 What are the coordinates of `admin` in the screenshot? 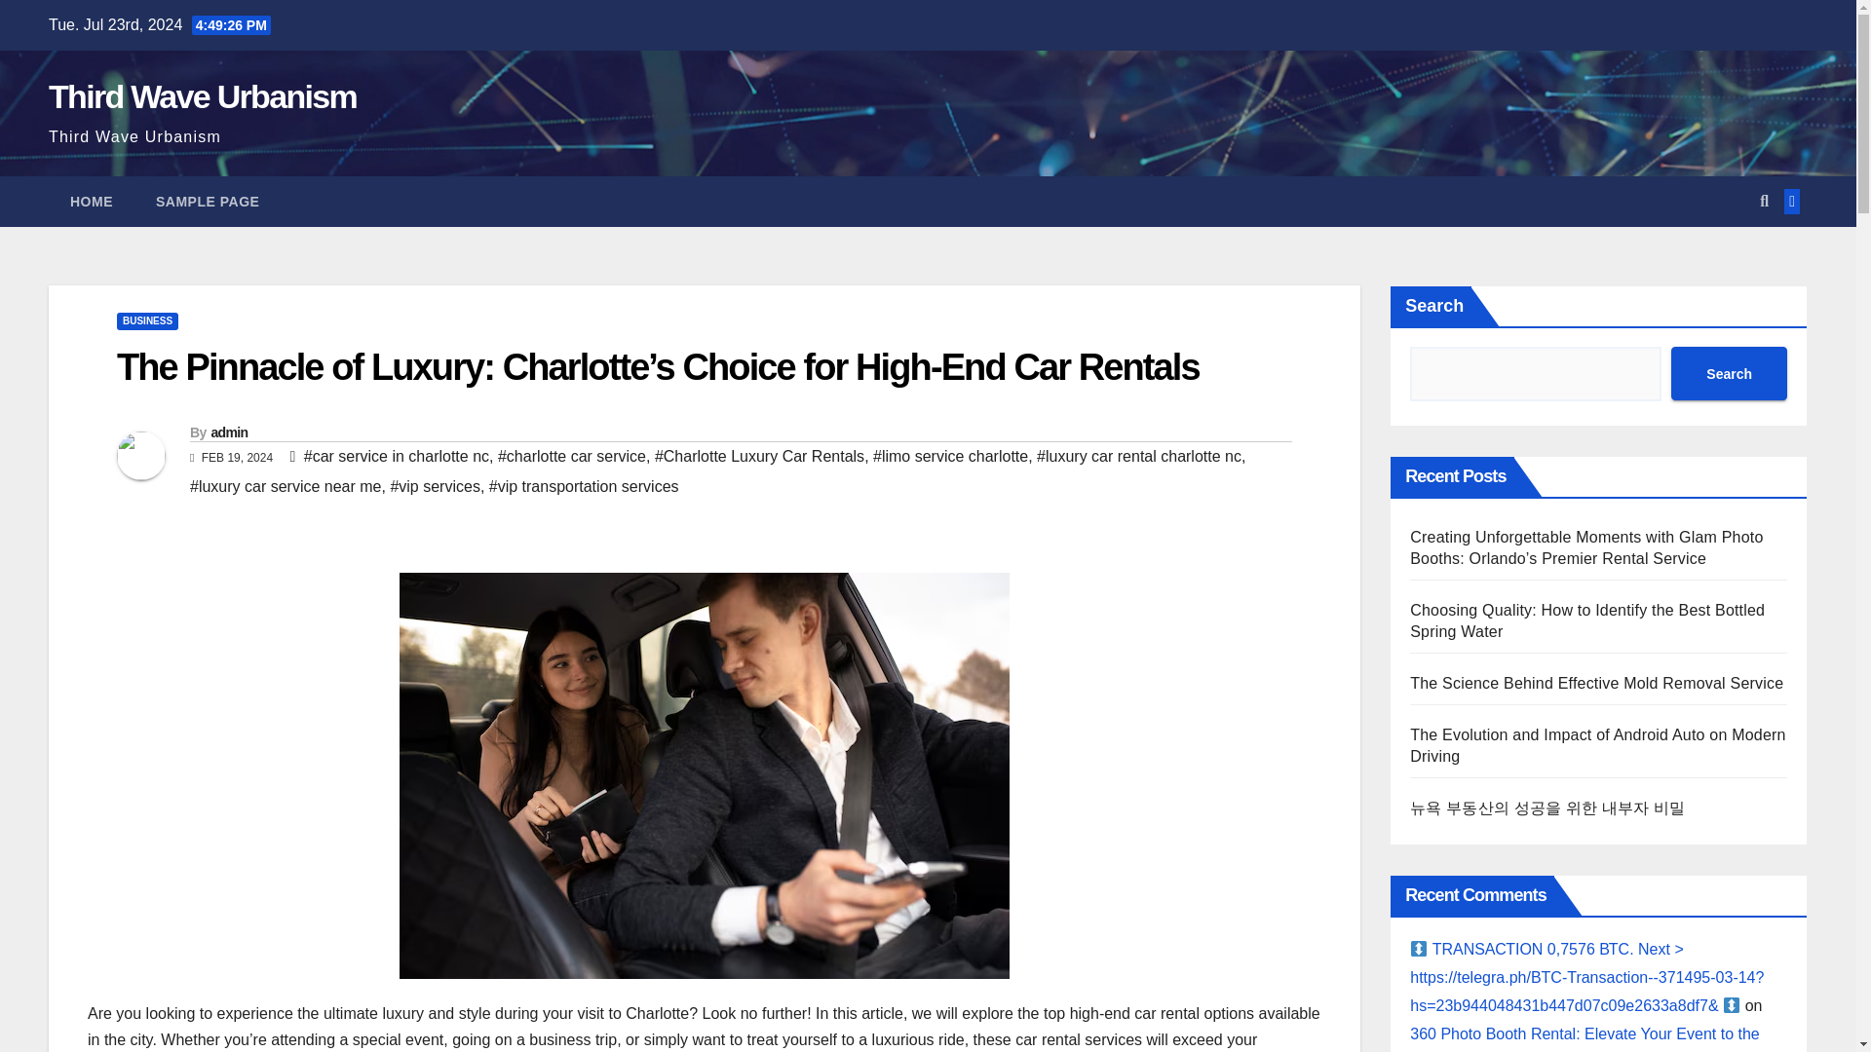 It's located at (228, 432).